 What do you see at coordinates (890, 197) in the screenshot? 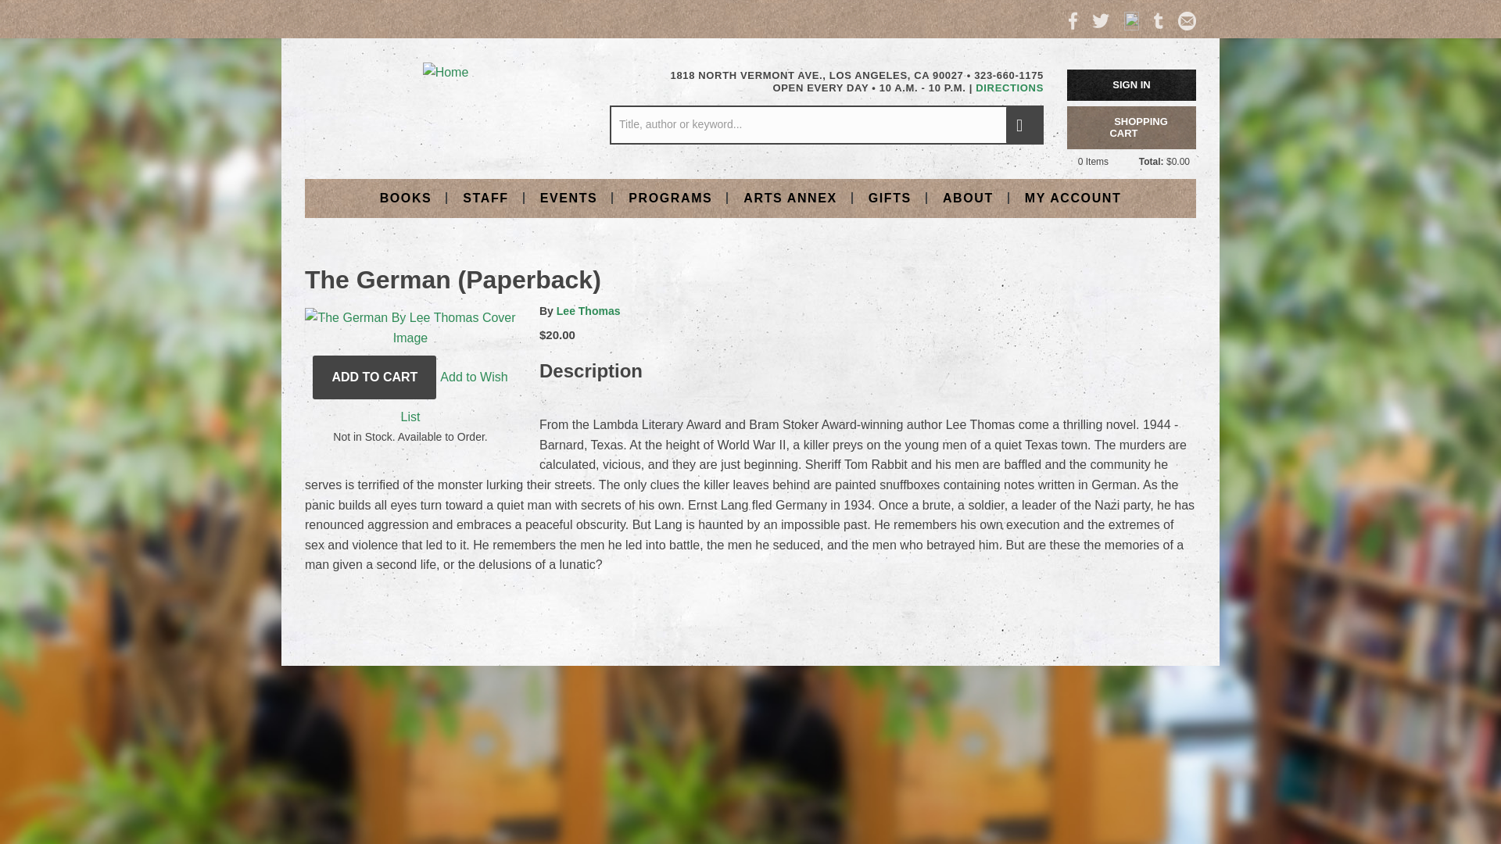
I see `GIFTS` at bounding box center [890, 197].